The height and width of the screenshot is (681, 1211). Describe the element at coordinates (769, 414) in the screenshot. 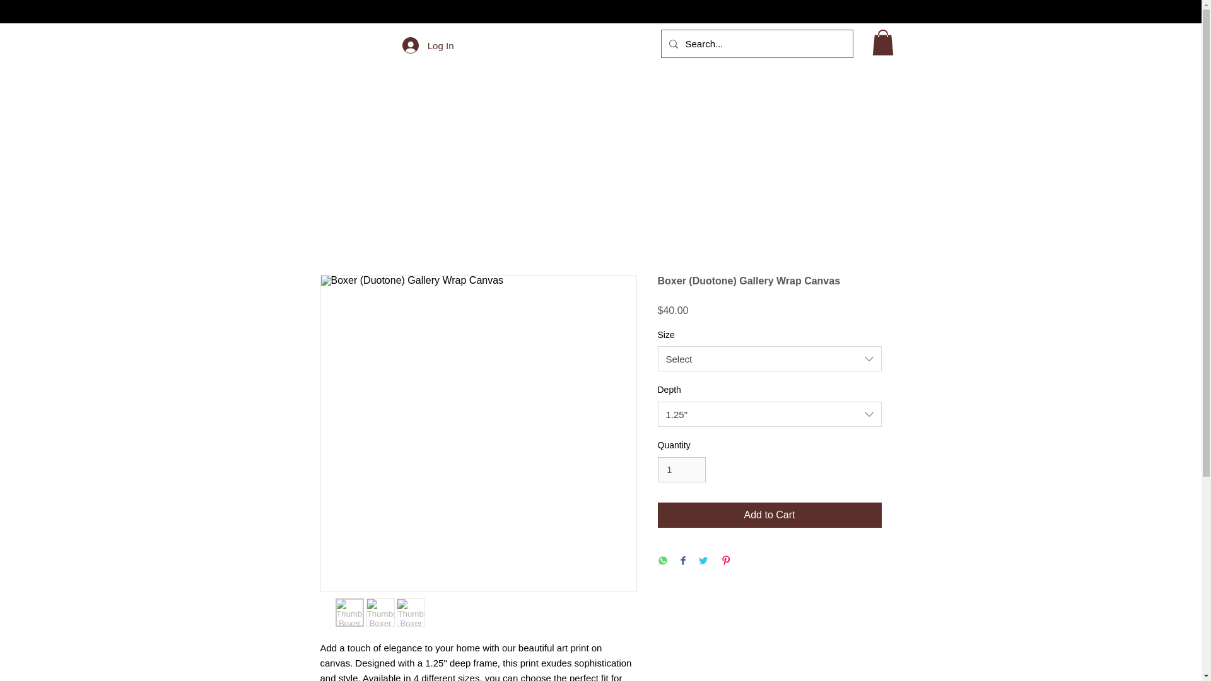

I see `1.25"` at that location.